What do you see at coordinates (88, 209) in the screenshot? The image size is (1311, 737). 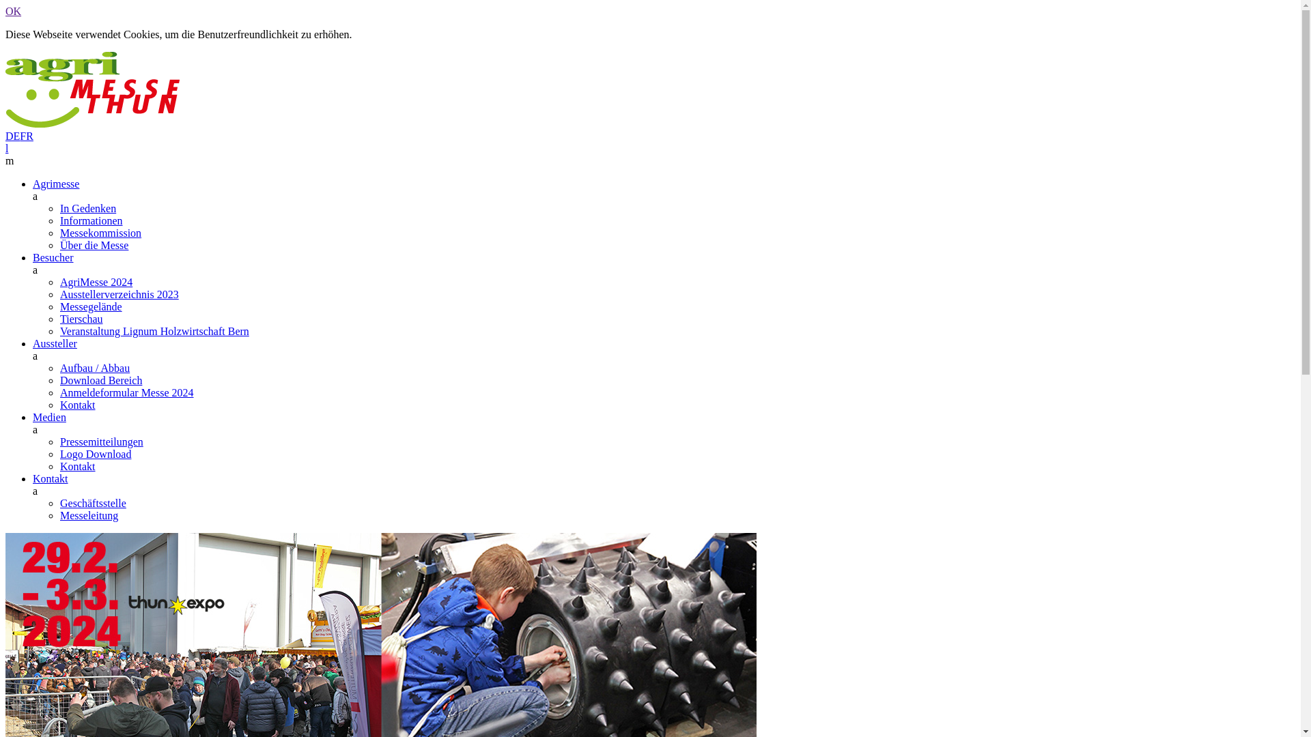 I see `In Gedenken` at bounding box center [88, 209].